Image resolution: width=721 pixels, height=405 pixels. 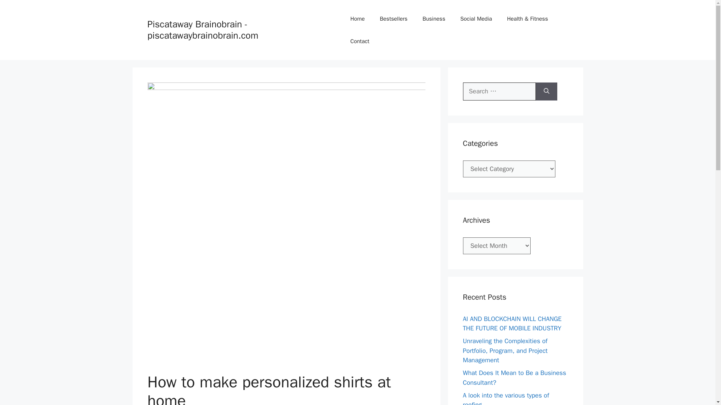 What do you see at coordinates (202, 30) in the screenshot?
I see `Piscataway Brainobrain - piscatawaybrainobrain.com` at bounding box center [202, 30].